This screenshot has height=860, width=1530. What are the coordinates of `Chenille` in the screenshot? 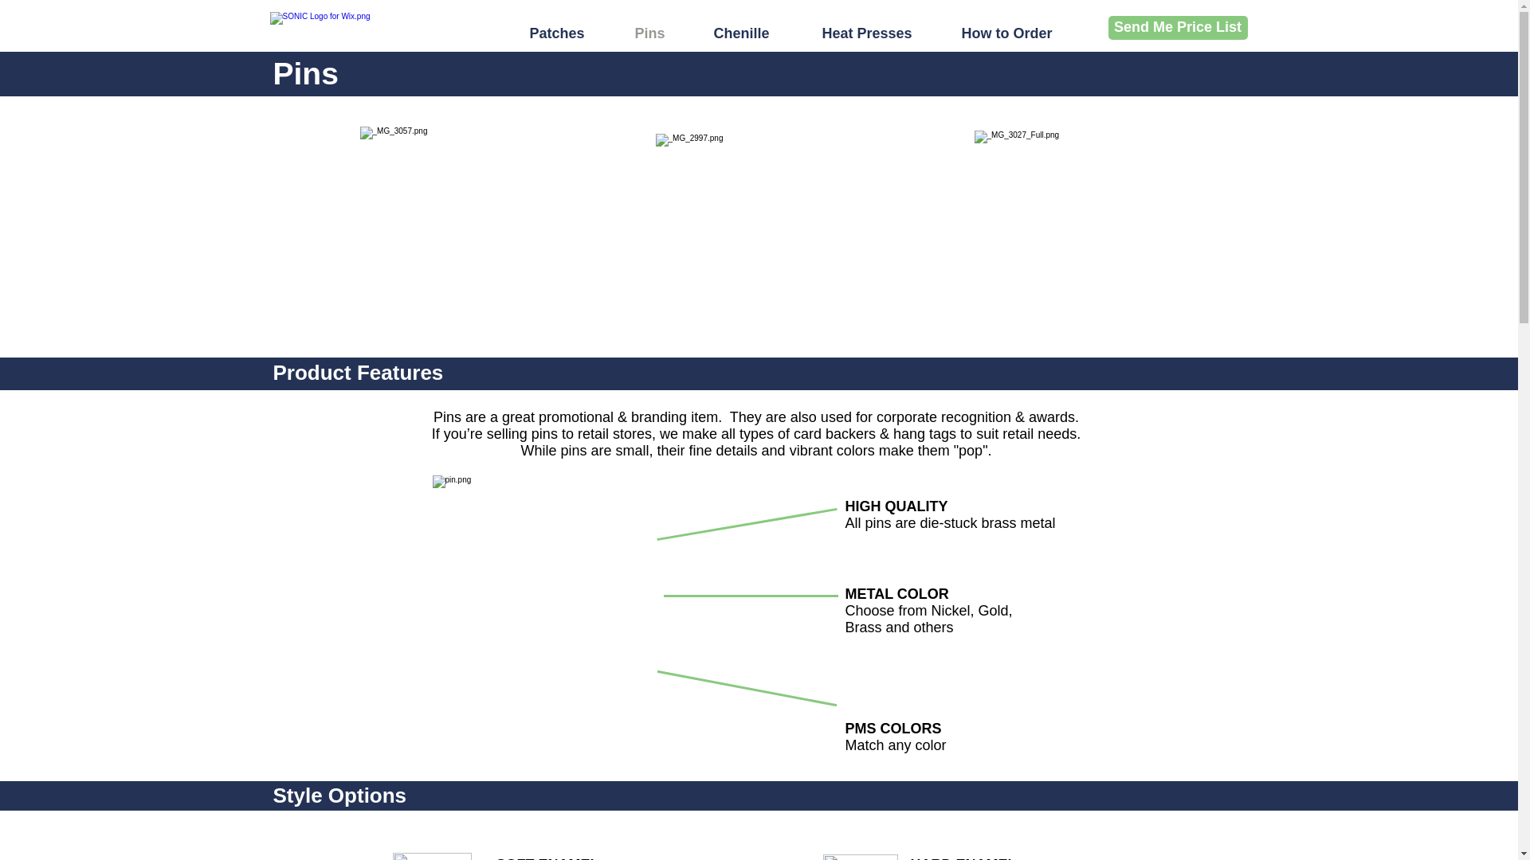 It's located at (750, 30).